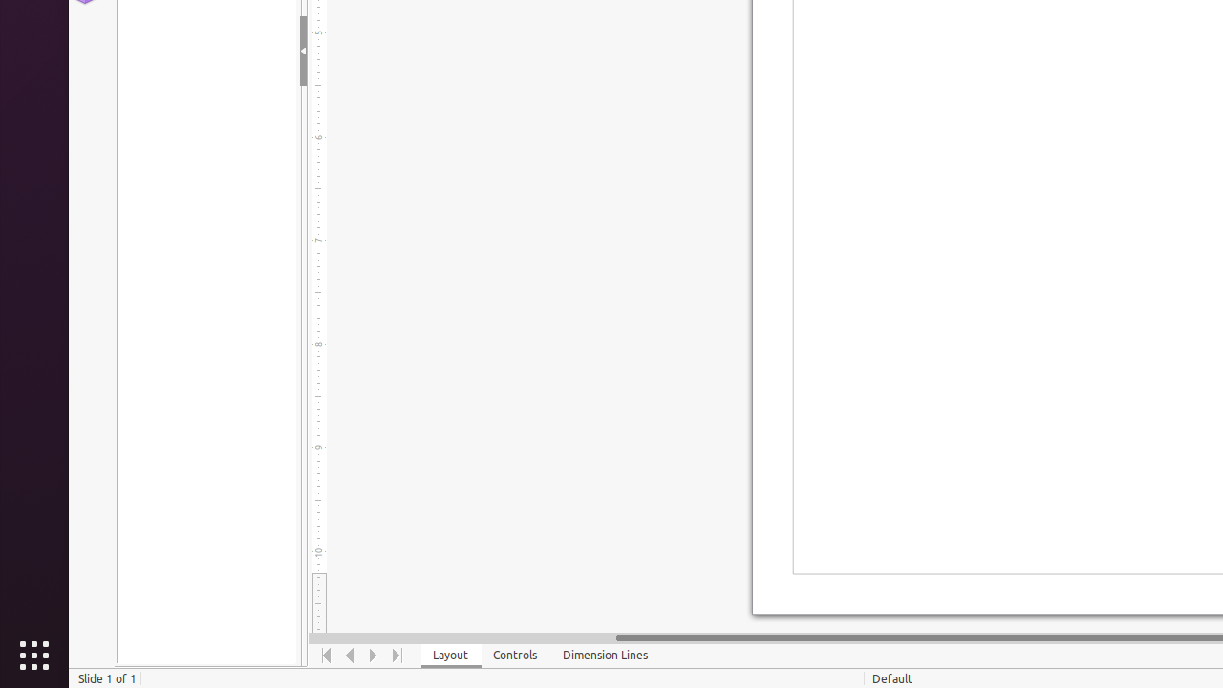 The image size is (1223, 688). What do you see at coordinates (516, 656) in the screenshot?
I see `Controls` at bounding box center [516, 656].